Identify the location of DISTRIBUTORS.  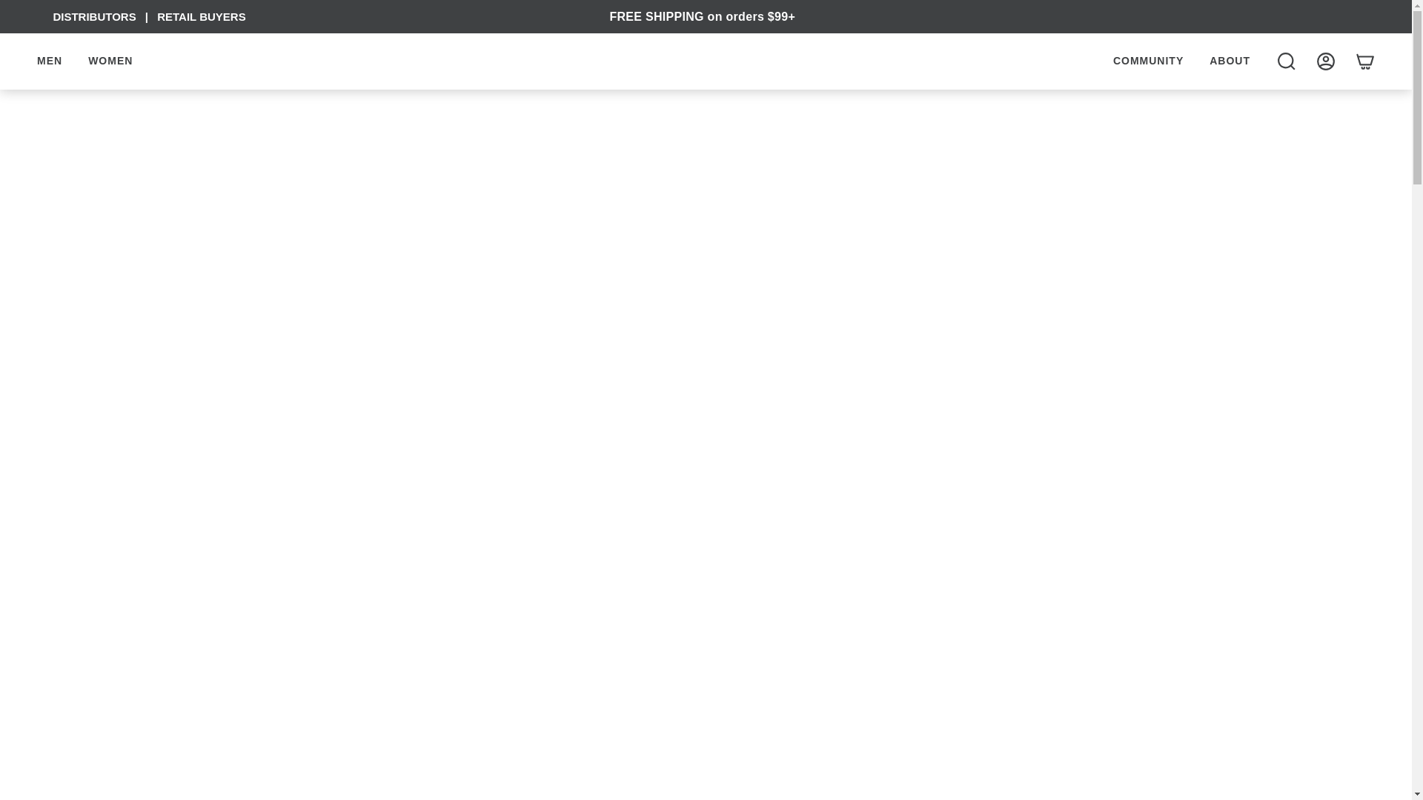
(93, 16).